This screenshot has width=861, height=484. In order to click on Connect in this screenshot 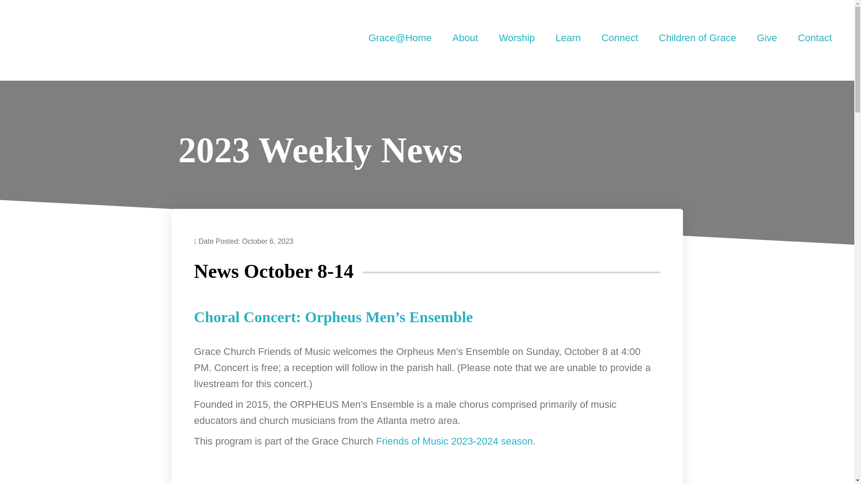, I will do `click(619, 38)`.